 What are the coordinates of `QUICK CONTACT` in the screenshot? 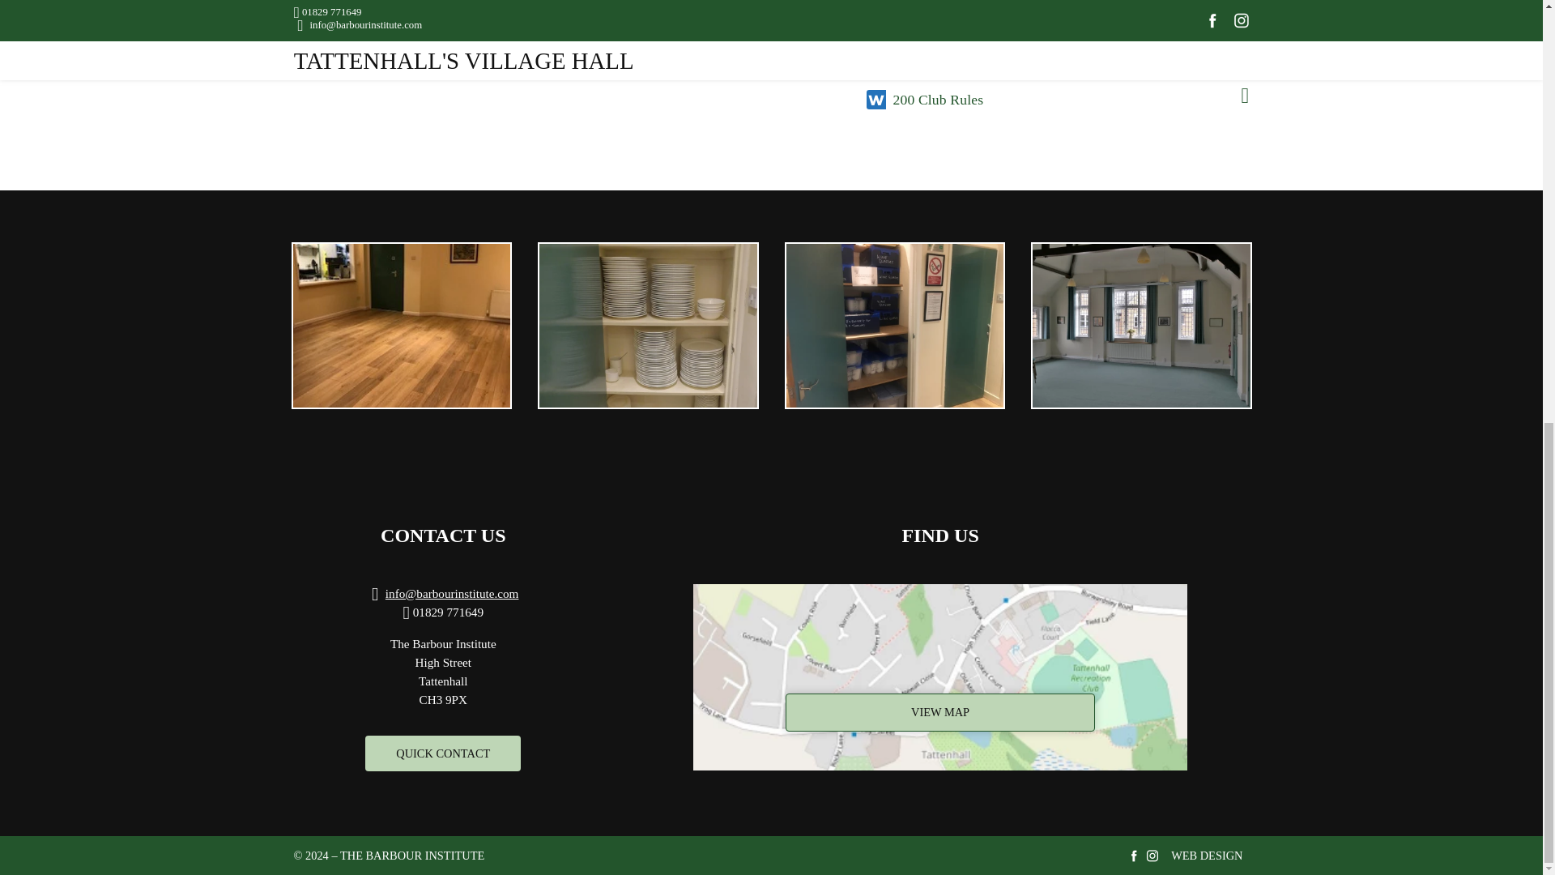 It's located at (443, 753).